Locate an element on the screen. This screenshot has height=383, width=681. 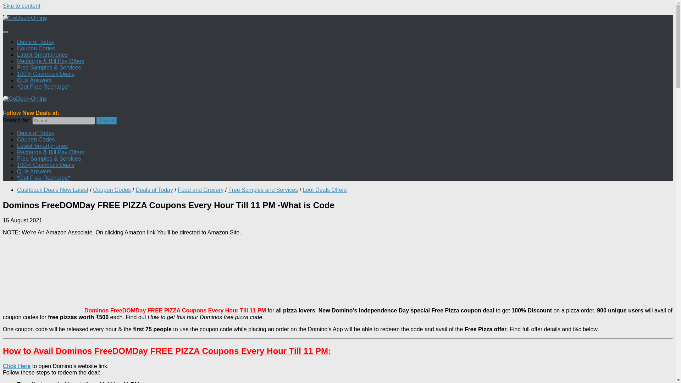
Latest Smartphones is located at coordinates (42, 55).